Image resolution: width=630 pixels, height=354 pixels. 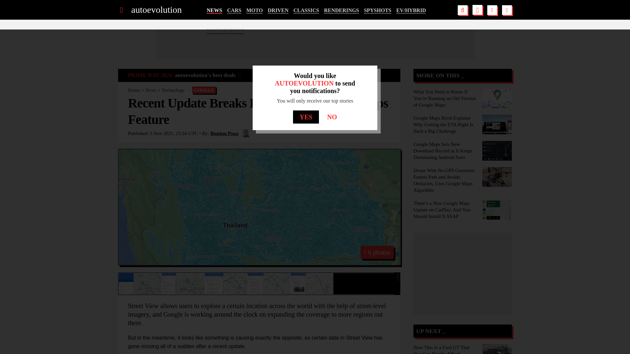 What do you see at coordinates (341, 10) in the screenshot?
I see `RENDERINGS` at bounding box center [341, 10].